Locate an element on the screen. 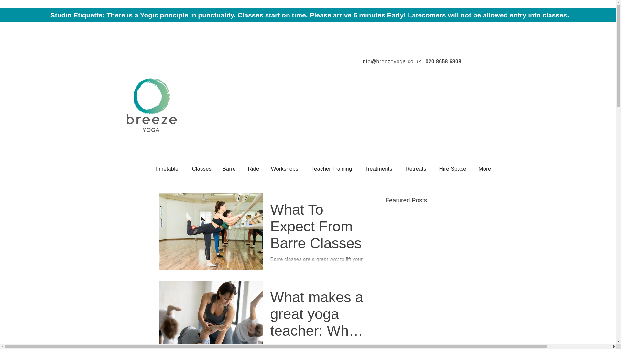 This screenshot has width=621, height=349. Workshops is located at coordinates (286, 169).